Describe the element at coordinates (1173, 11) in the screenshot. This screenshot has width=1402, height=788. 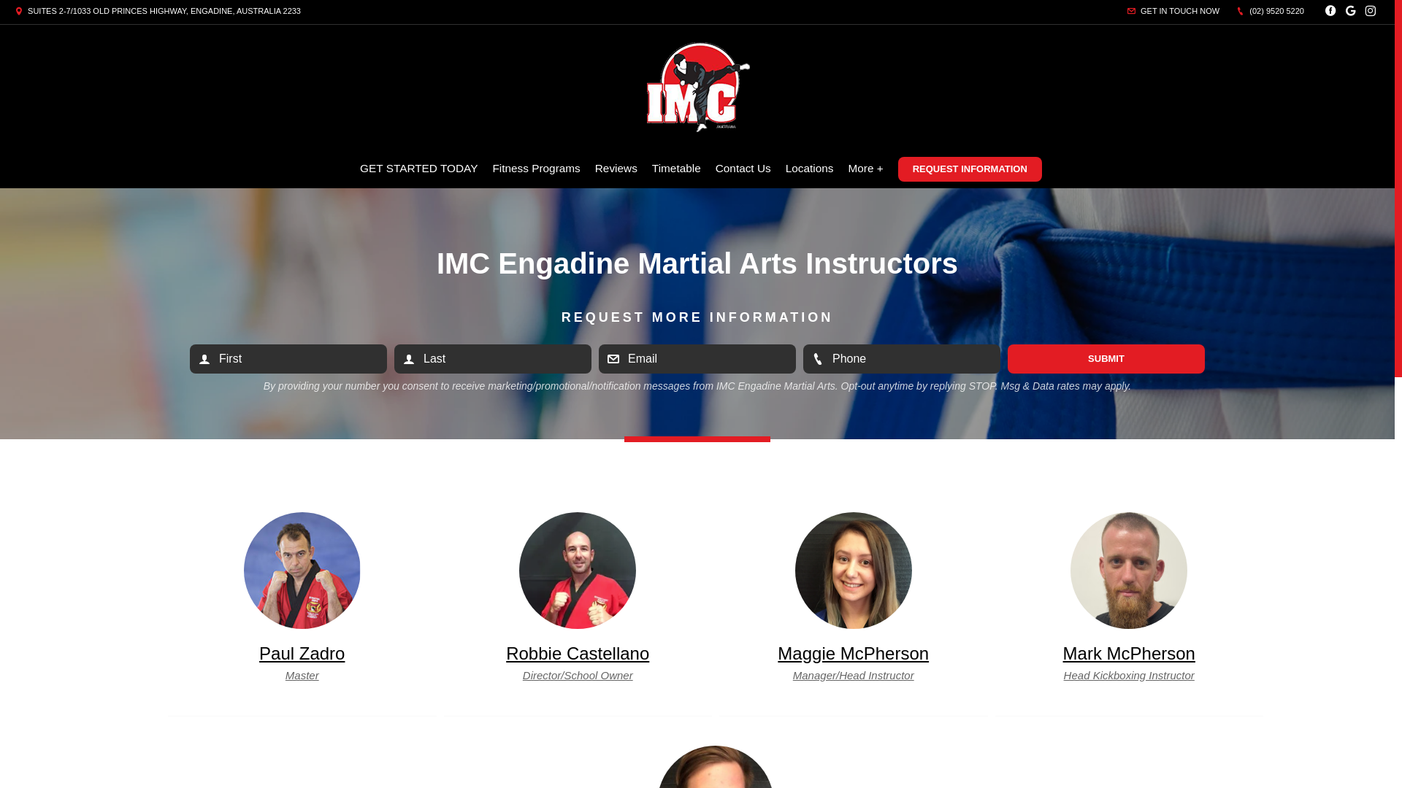
I see `GET IN TOUCH NOW` at that location.